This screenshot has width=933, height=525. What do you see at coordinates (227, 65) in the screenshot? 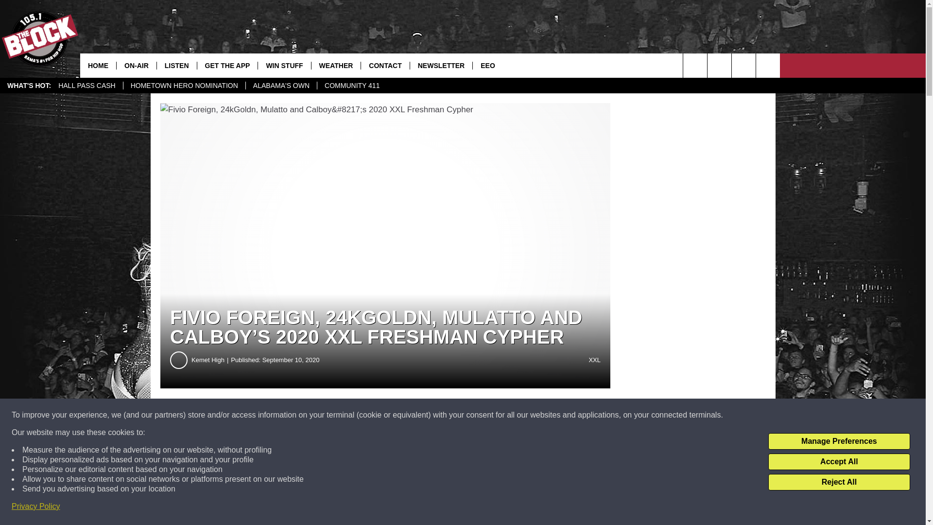
I see `GET THE APP` at bounding box center [227, 65].